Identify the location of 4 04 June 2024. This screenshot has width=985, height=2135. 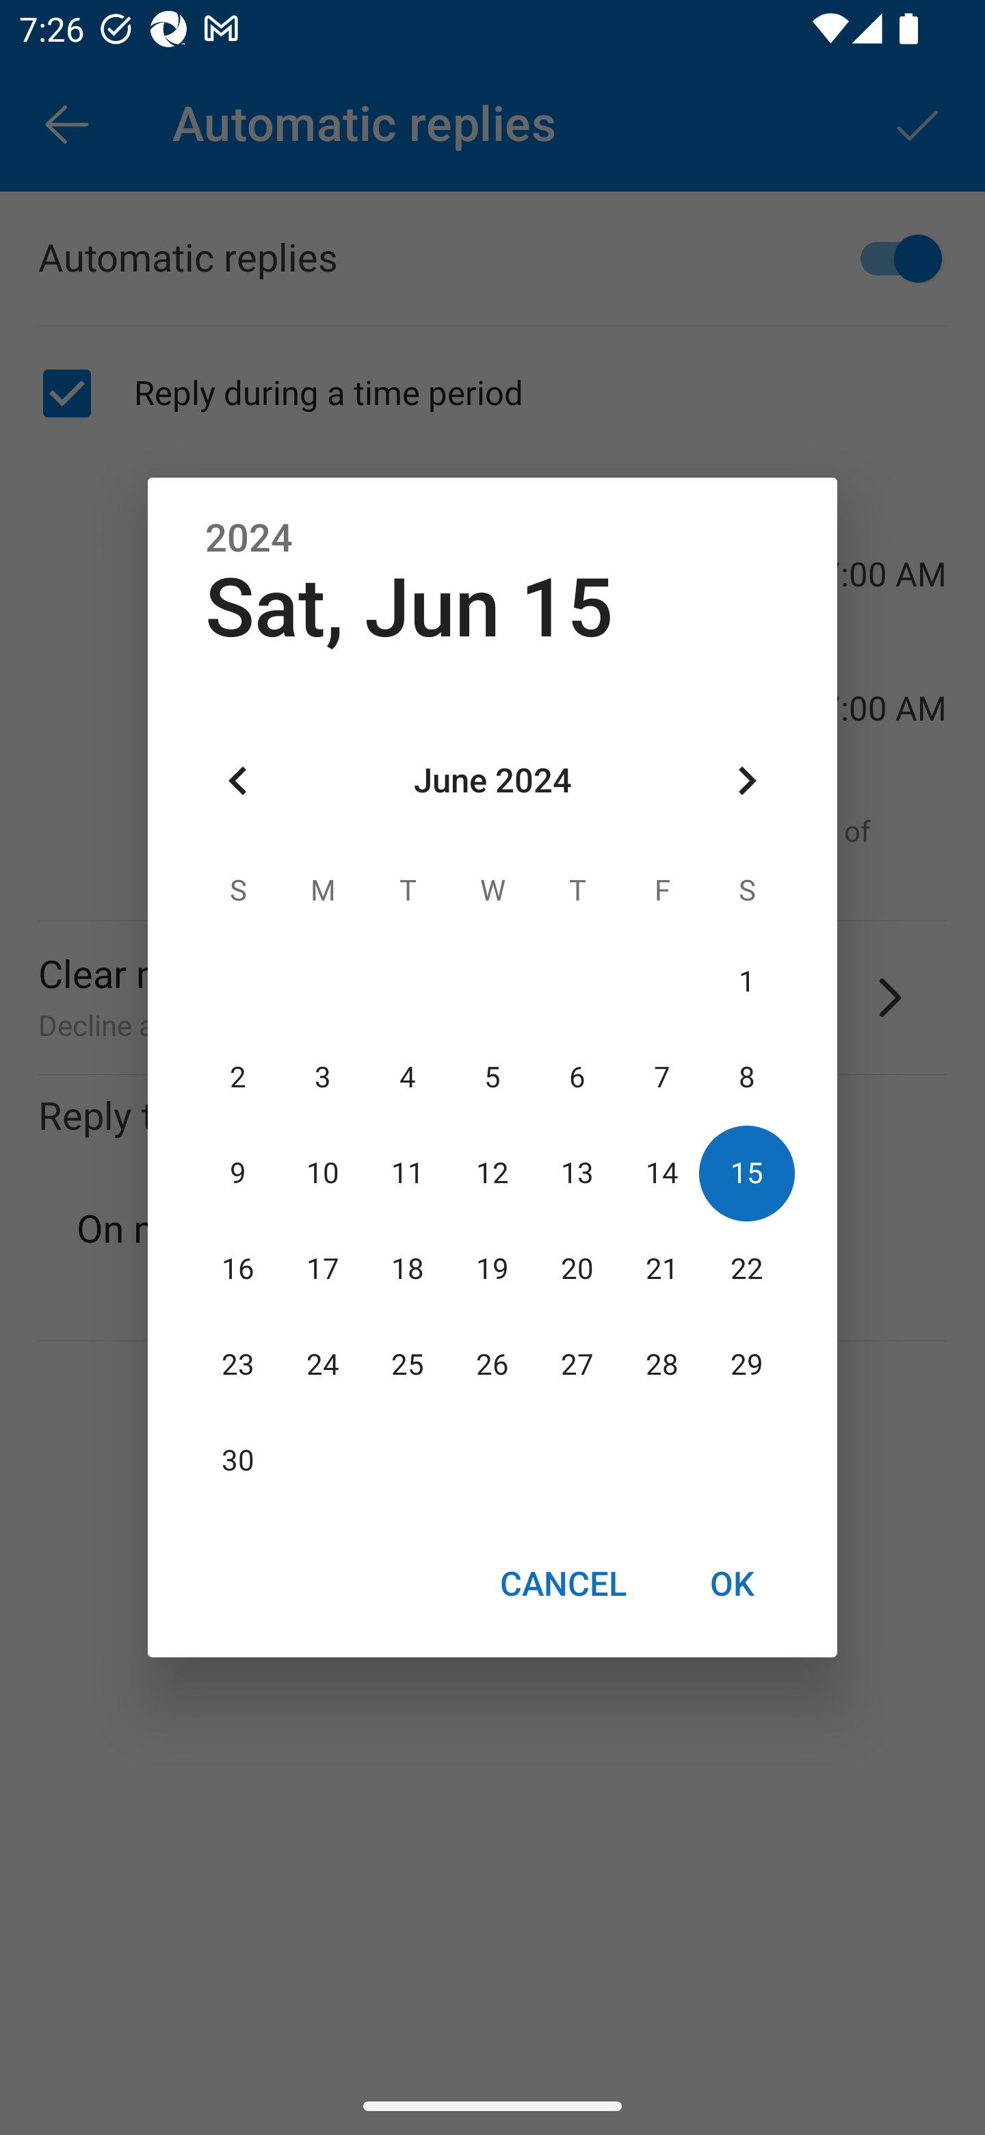
(408, 1077).